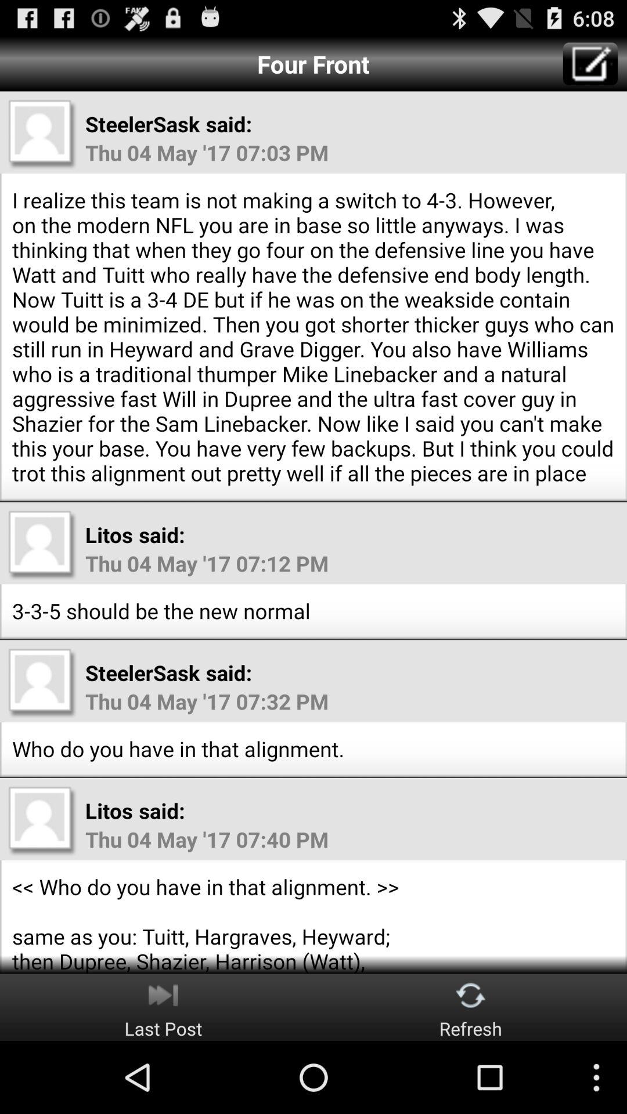 The width and height of the screenshot is (627, 1114). I want to click on open the icon to the left of refresh item, so click(163, 1007).